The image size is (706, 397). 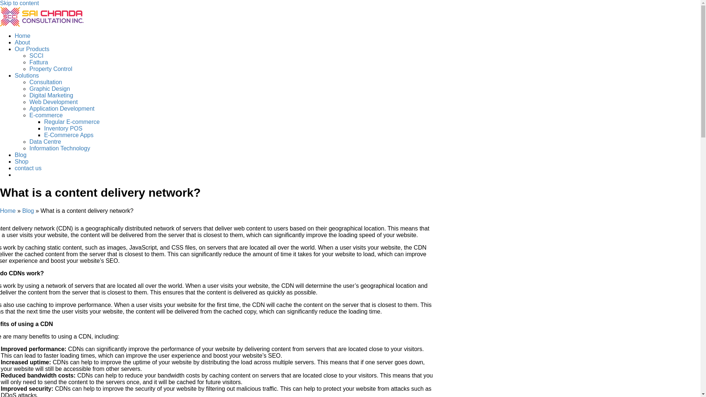 What do you see at coordinates (28, 211) in the screenshot?
I see `Blog` at bounding box center [28, 211].